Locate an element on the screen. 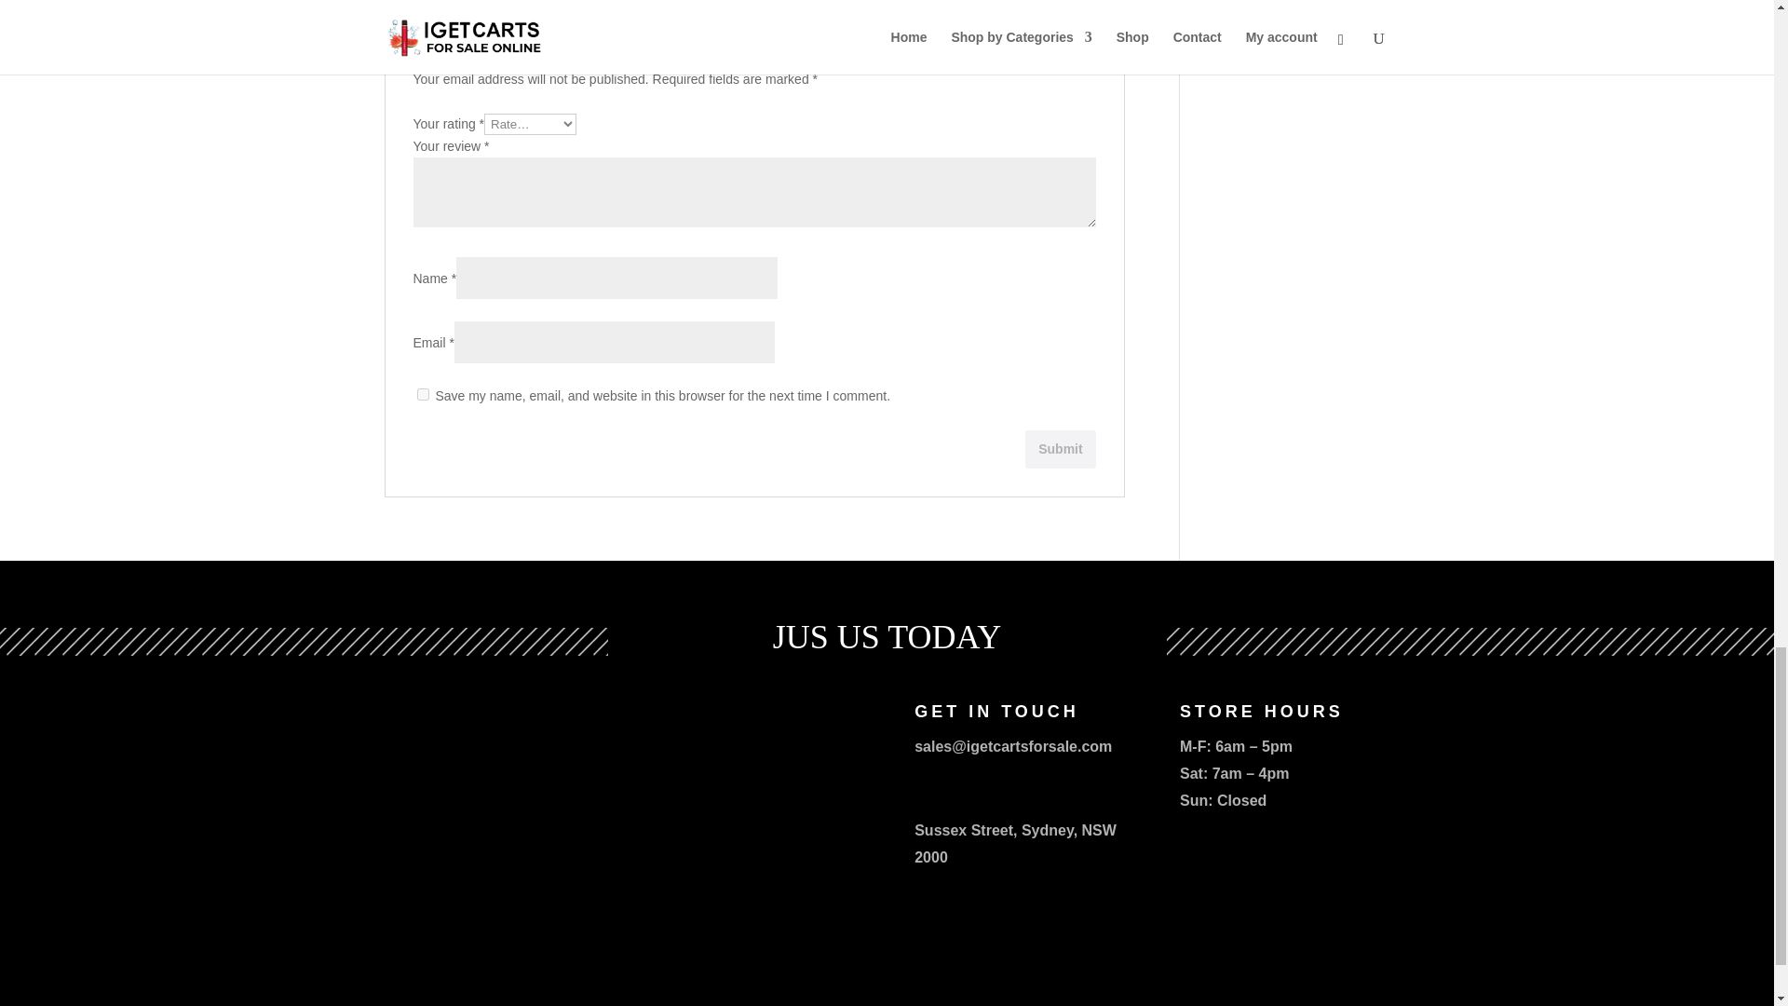  yes is located at coordinates (423, 393).